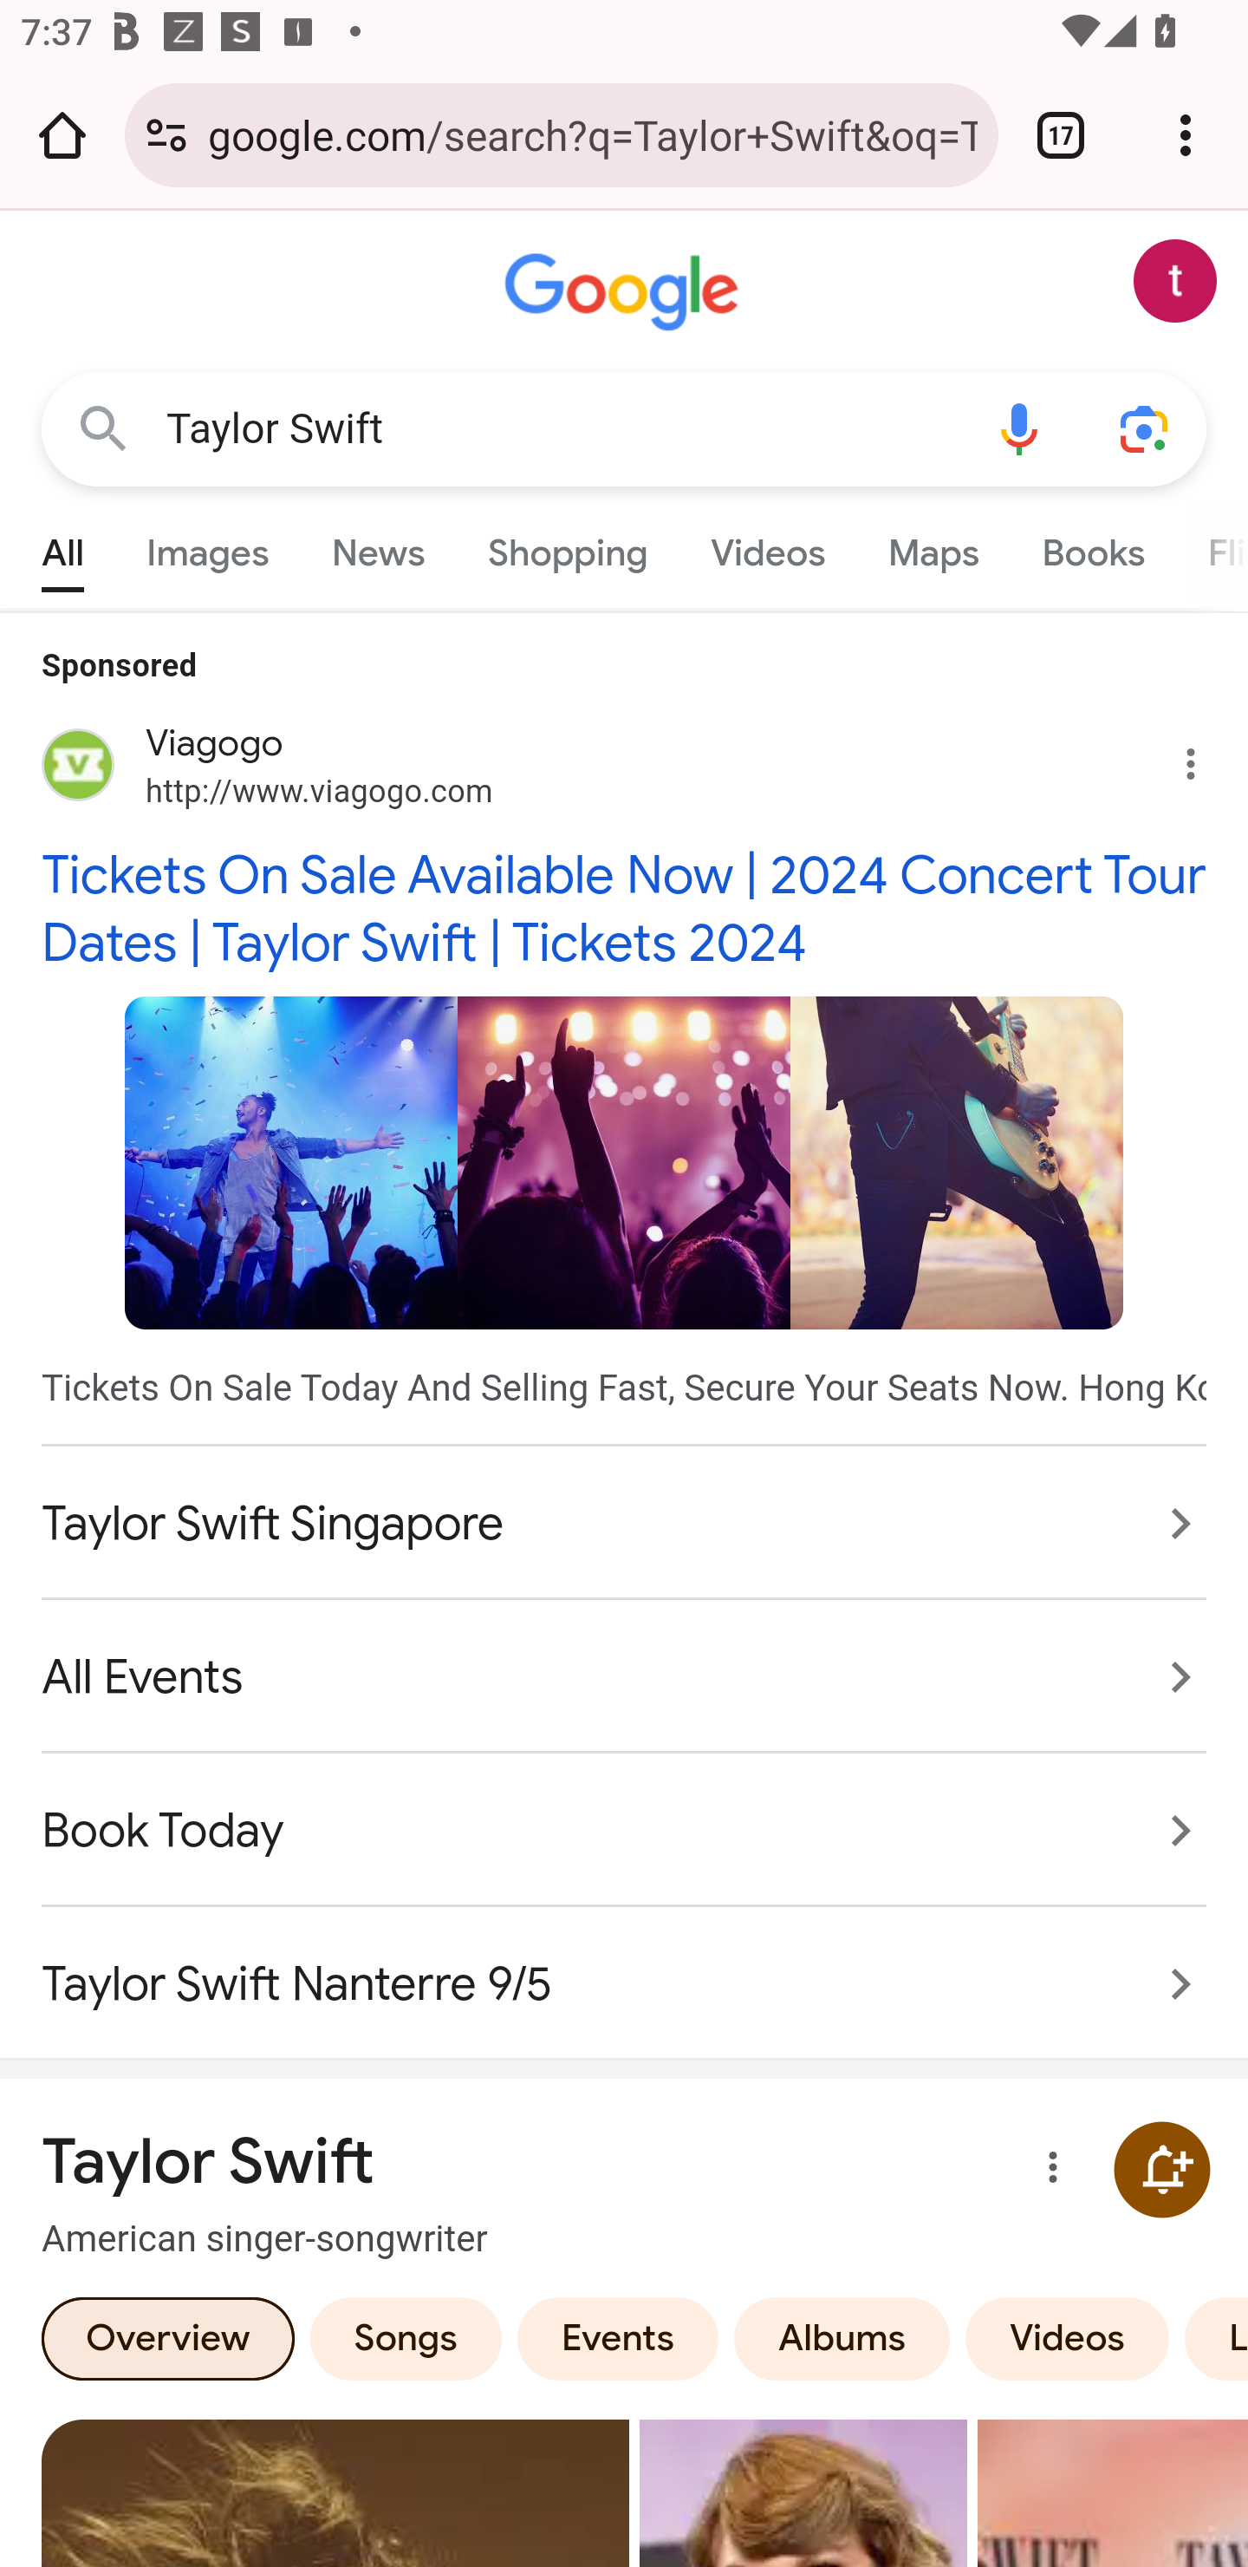  What do you see at coordinates (1068, 2336) in the screenshot?
I see `Videos` at bounding box center [1068, 2336].